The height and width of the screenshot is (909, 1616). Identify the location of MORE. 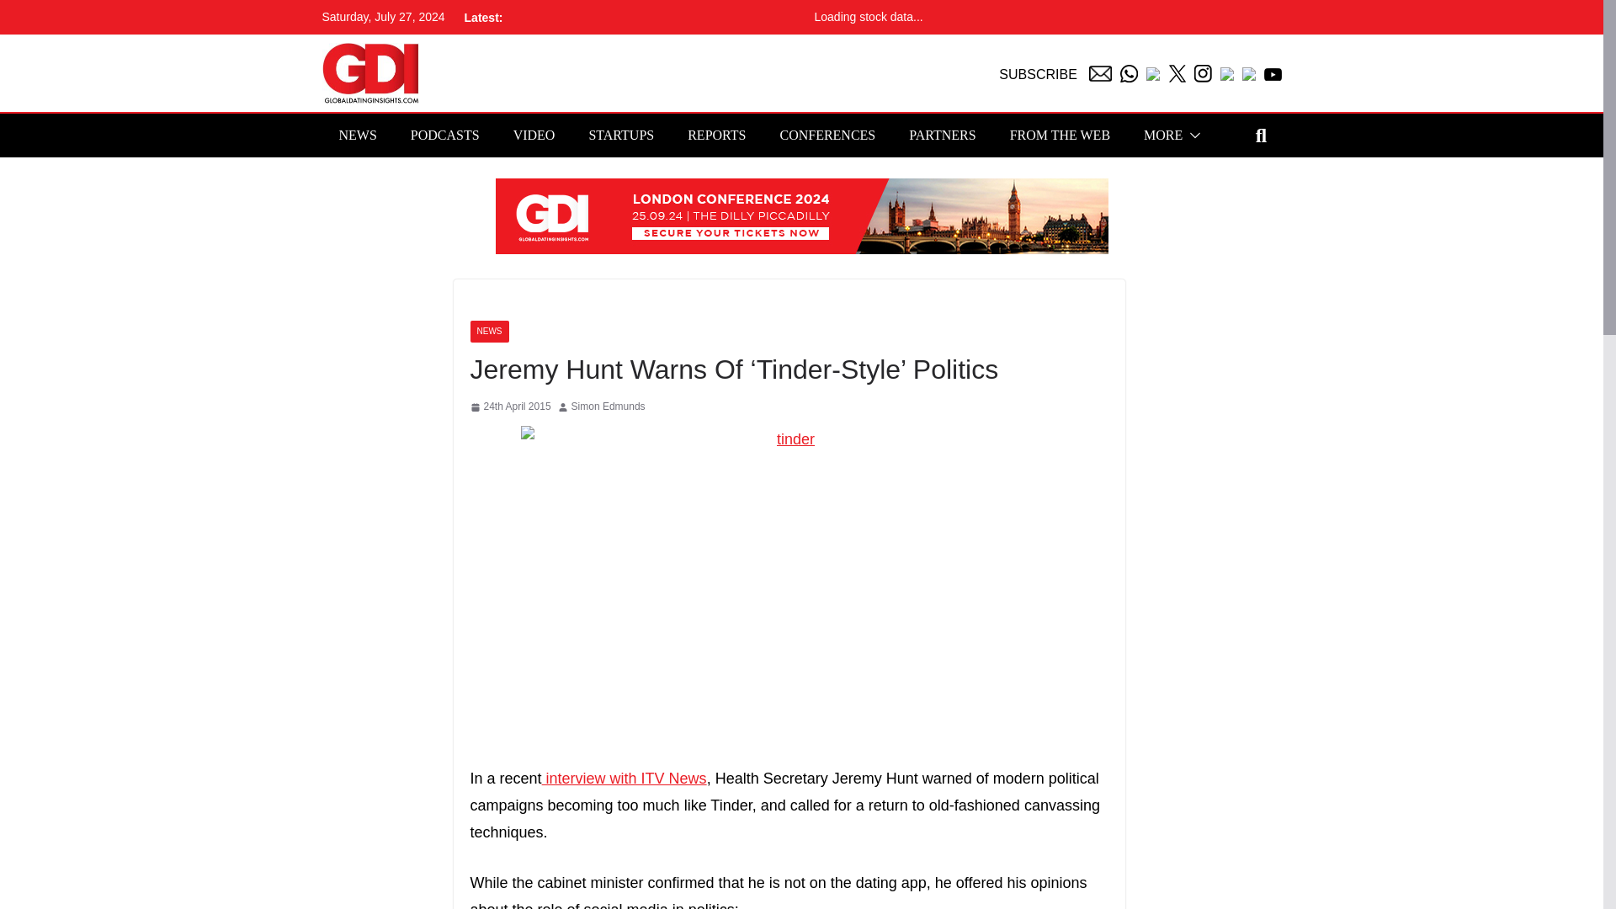
(1163, 135).